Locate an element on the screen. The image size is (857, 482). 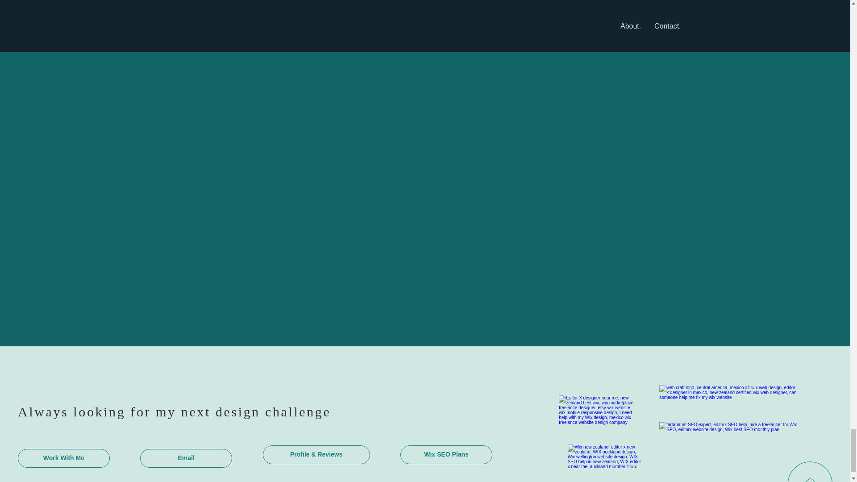
Email is located at coordinates (186, 458).